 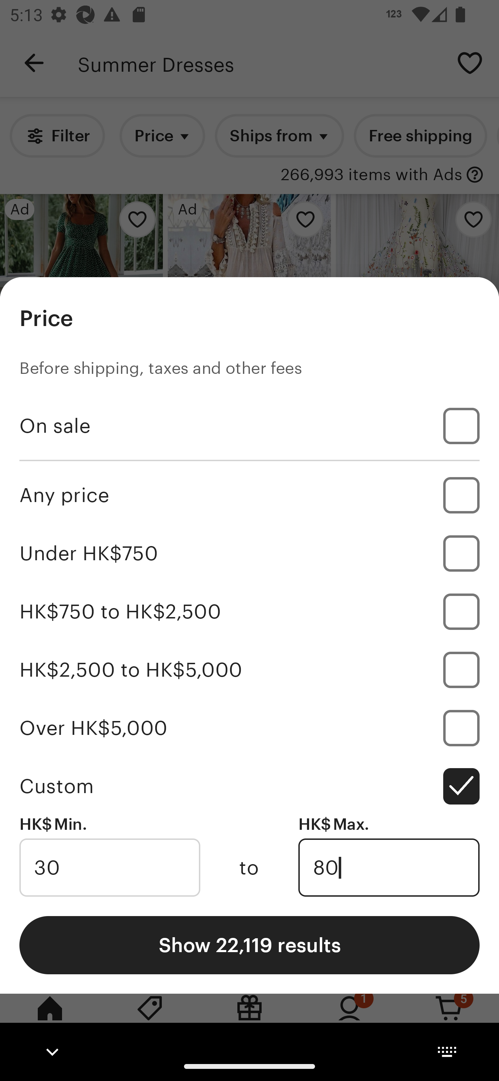 What do you see at coordinates (249, 495) in the screenshot?
I see `Any price` at bounding box center [249, 495].